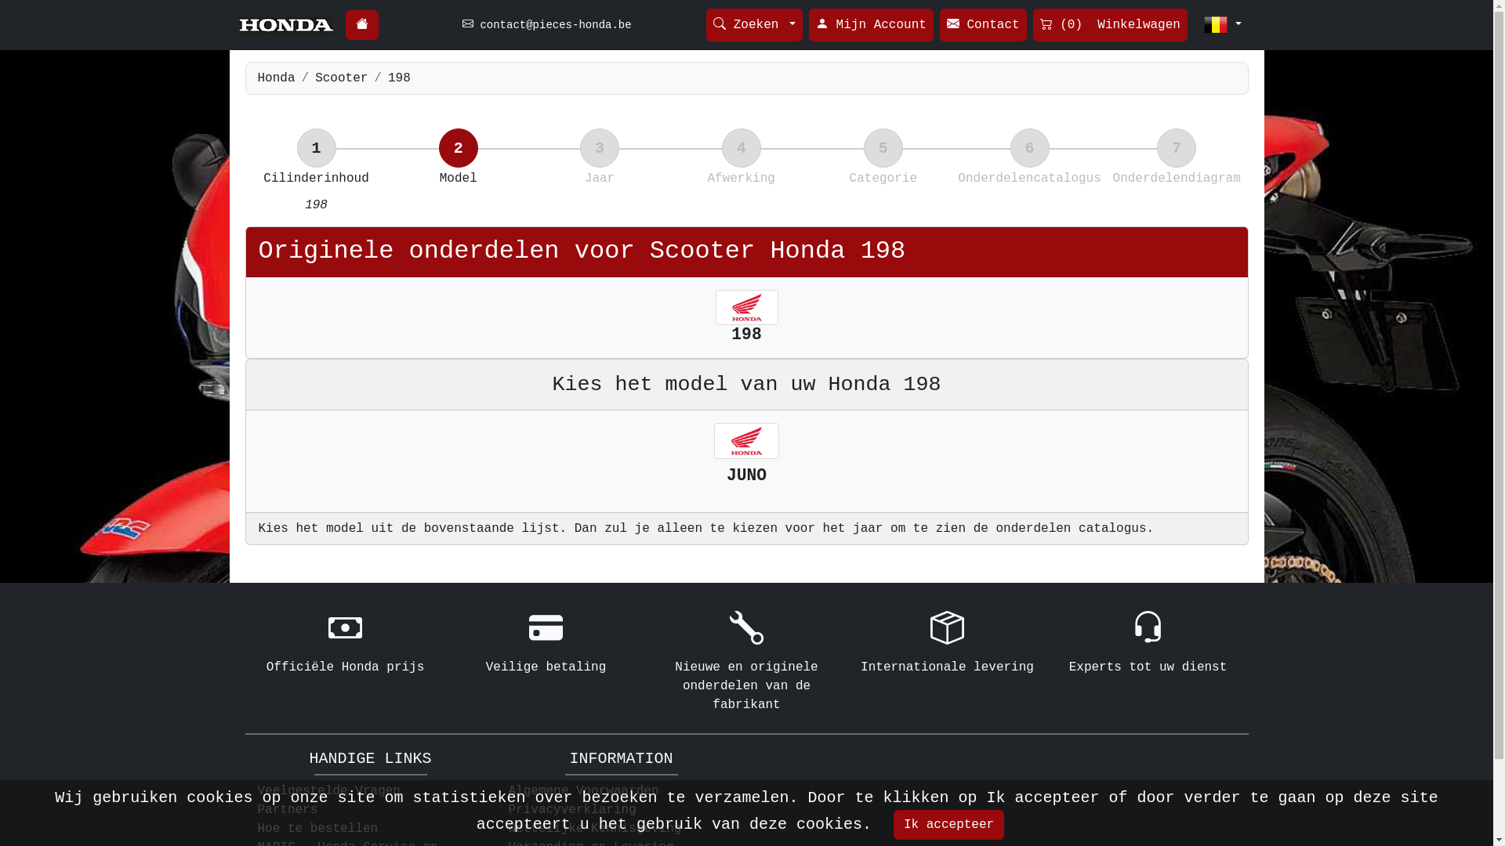 This screenshot has width=1505, height=846. I want to click on Scooter, so click(342, 78).